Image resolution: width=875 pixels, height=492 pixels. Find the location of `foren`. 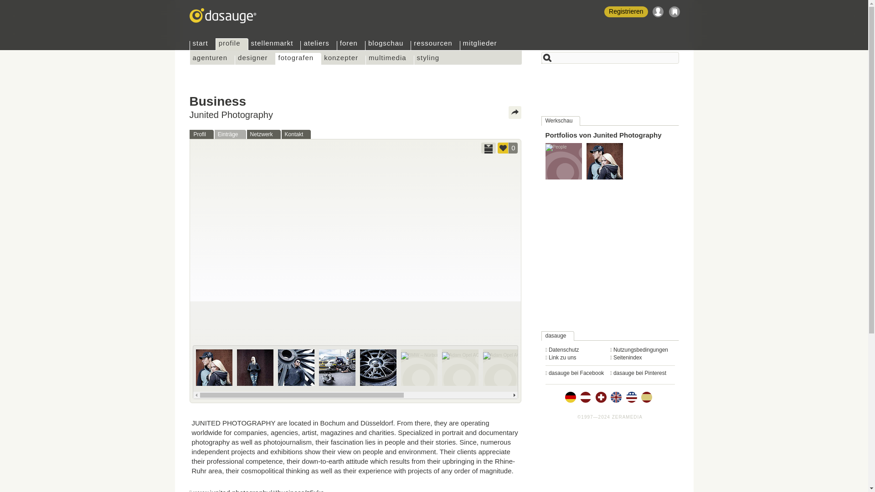

foren is located at coordinates (351, 46).